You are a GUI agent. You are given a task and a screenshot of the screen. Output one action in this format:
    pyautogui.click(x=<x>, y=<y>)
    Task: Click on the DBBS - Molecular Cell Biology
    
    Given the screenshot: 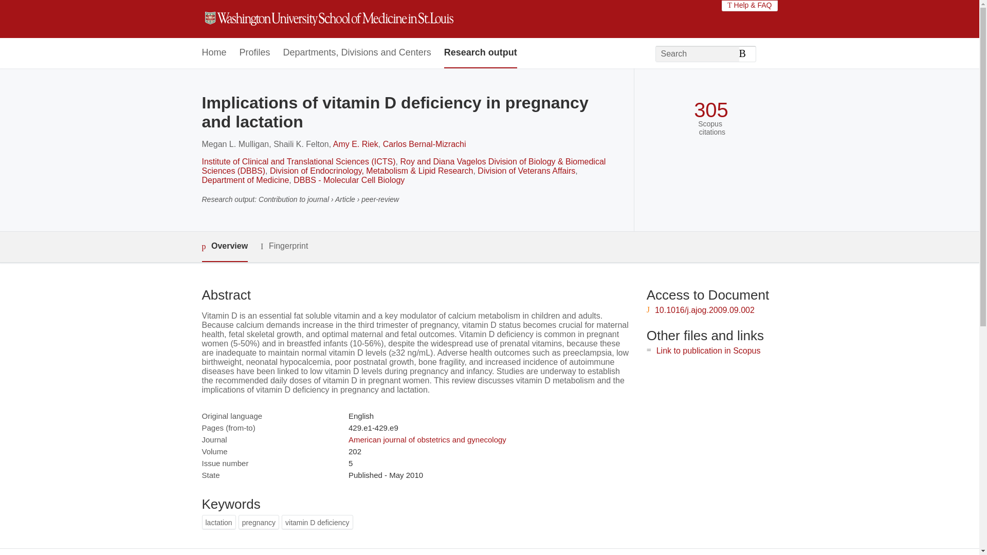 What is the action you would take?
    pyautogui.click(x=349, y=180)
    